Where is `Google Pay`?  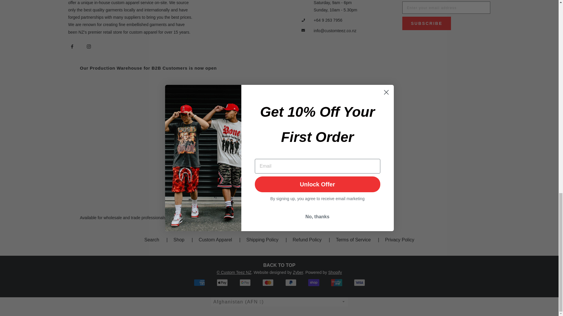
Google Pay is located at coordinates (245, 283).